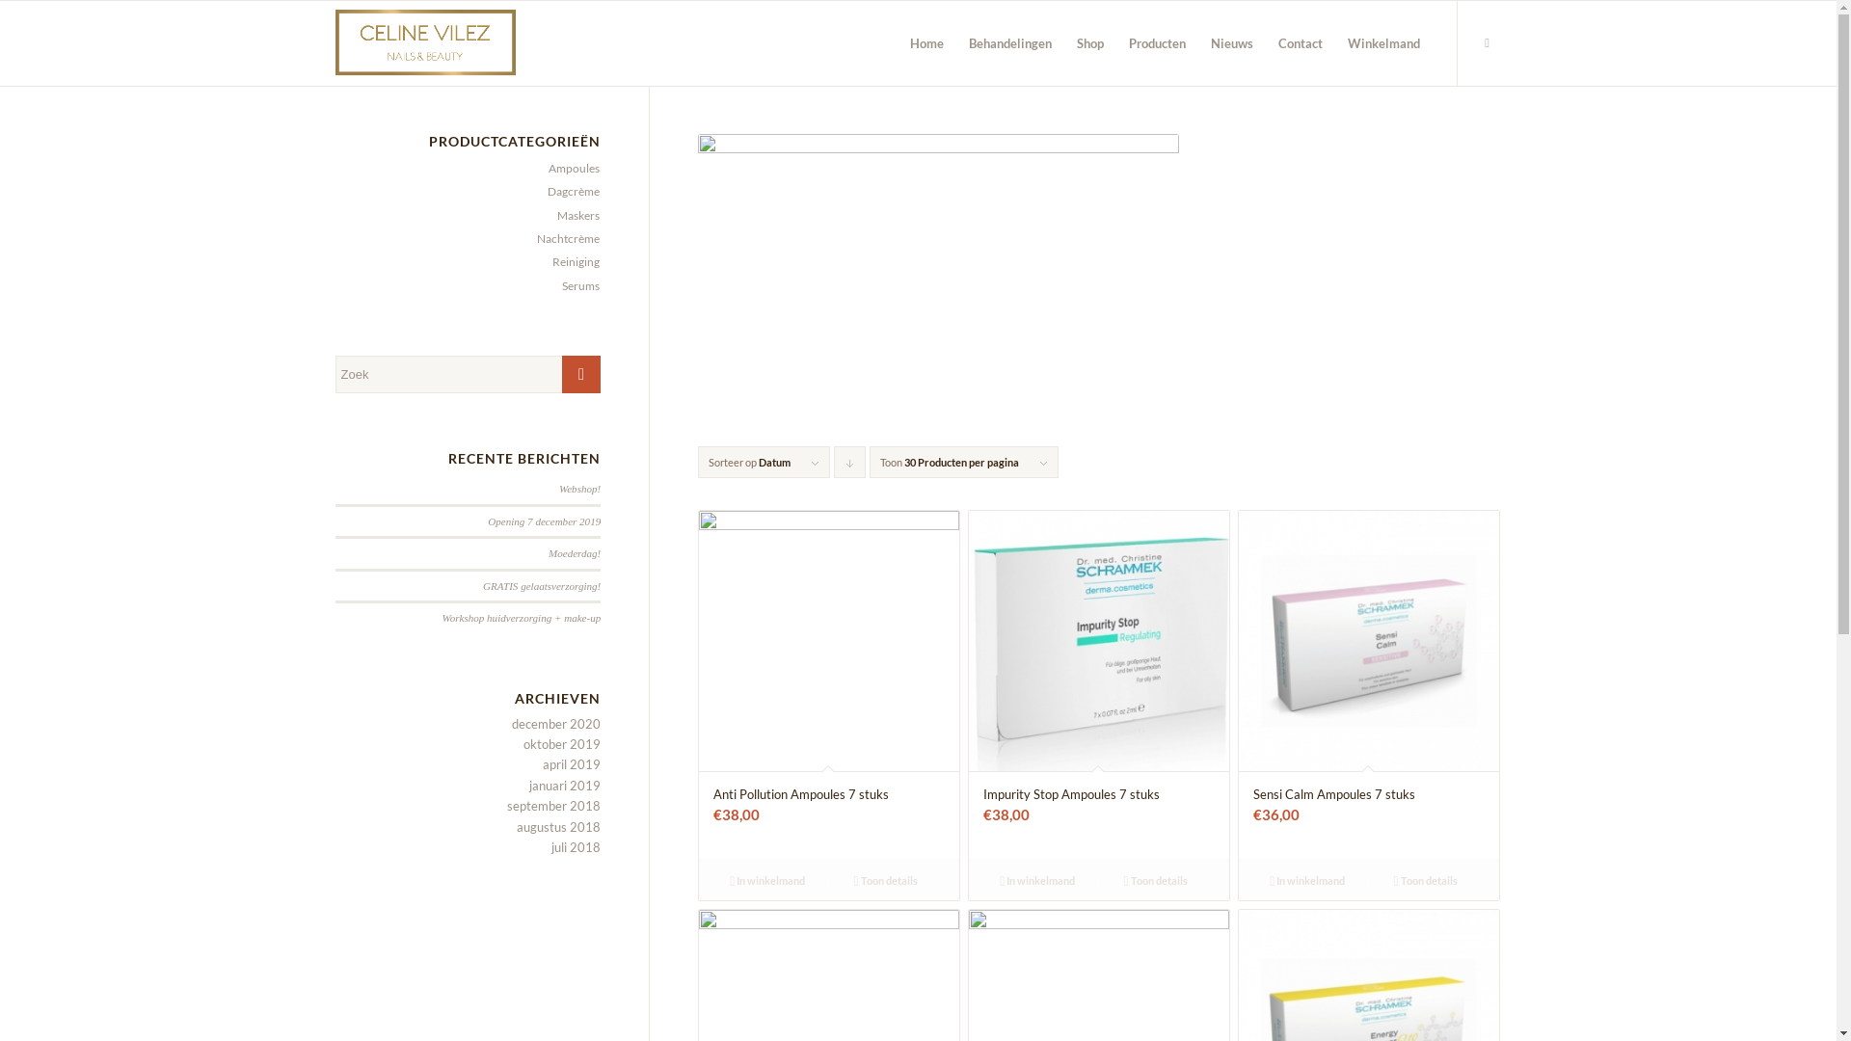  What do you see at coordinates (570, 168) in the screenshot?
I see `Ampoules` at bounding box center [570, 168].